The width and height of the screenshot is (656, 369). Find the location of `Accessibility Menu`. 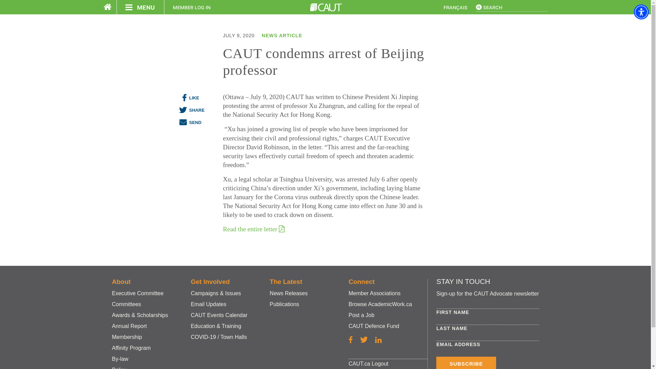

Accessibility Menu is located at coordinates (641, 12).